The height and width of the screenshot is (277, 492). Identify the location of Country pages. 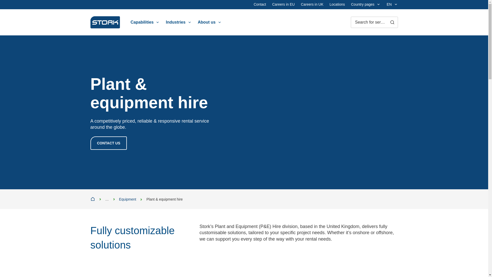
(366, 5).